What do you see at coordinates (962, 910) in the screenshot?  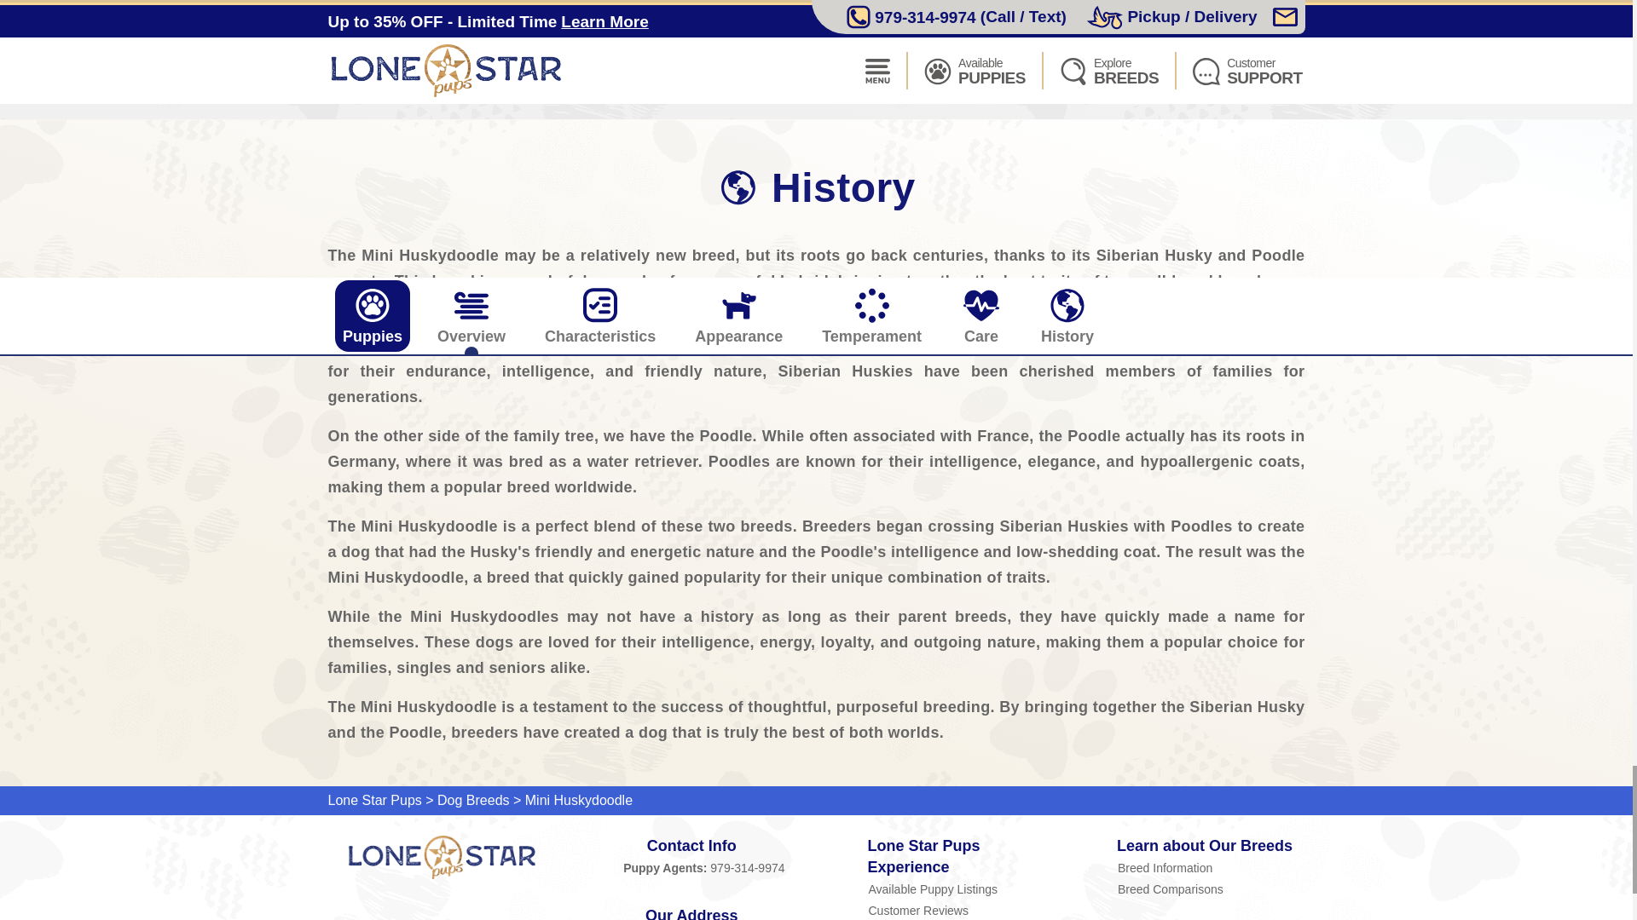 I see `Customer Reviews` at bounding box center [962, 910].